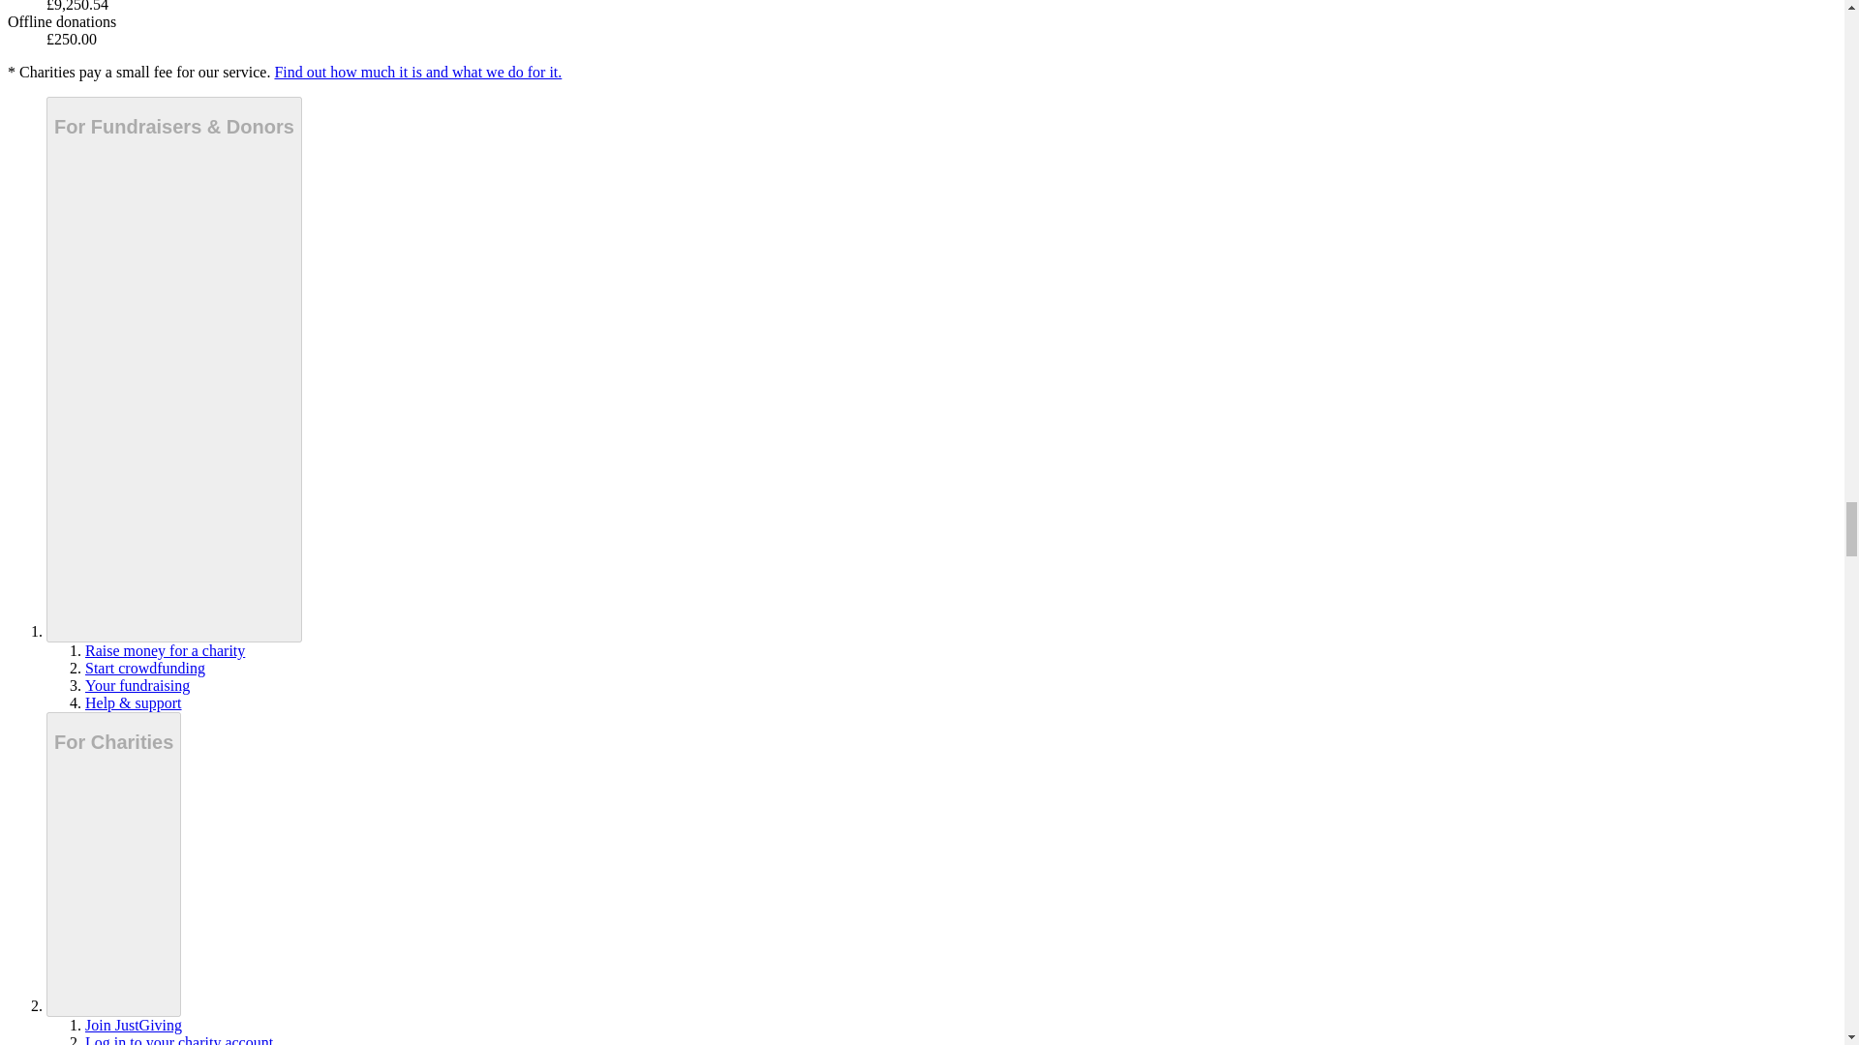 The width and height of the screenshot is (1859, 1045). What do you see at coordinates (416, 72) in the screenshot?
I see `Find out how much it is and what we do for it.` at bounding box center [416, 72].